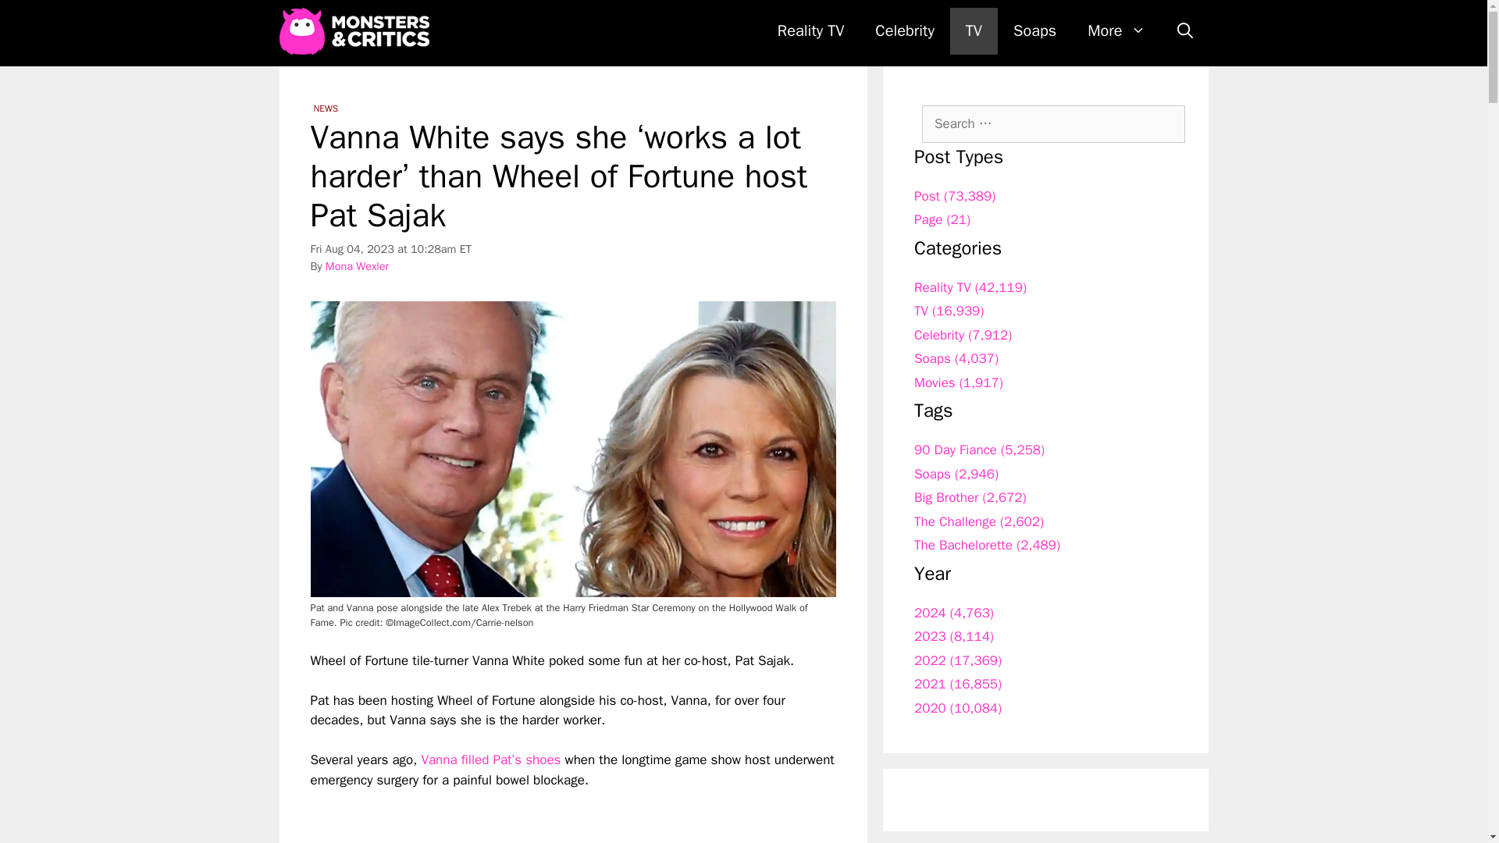  I want to click on Soaps, so click(1034, 31).